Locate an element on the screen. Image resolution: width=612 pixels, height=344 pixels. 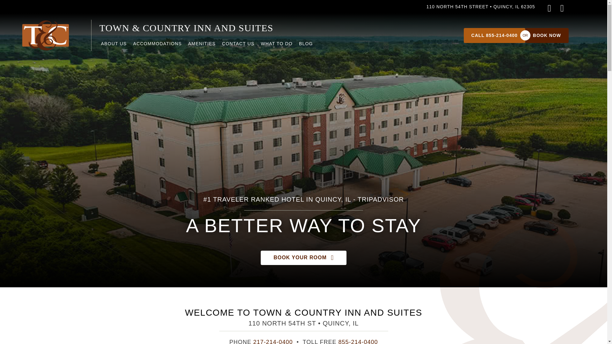
AMENITIES is located at coordinates (201, 45).